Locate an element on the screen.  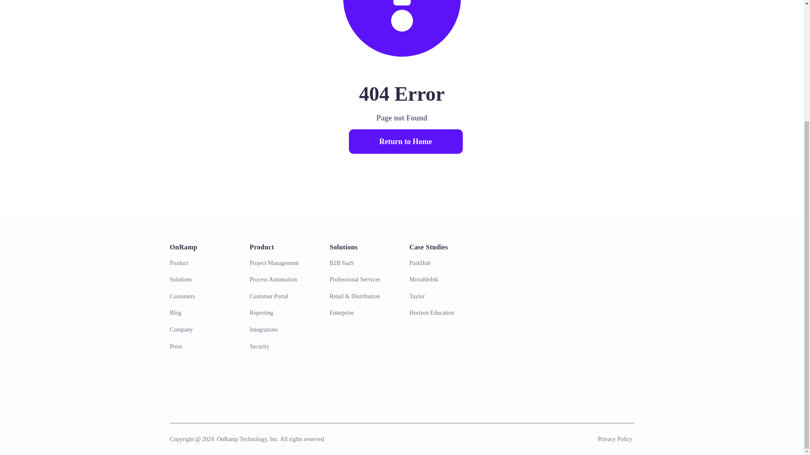
Professional Services is located at coordinates (362, 280).